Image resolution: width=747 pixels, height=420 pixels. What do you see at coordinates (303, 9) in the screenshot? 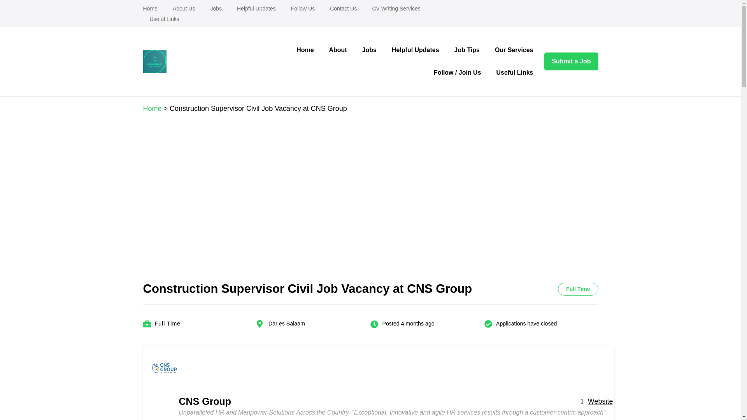
I see `Follow Us` at bounding box center [303, 9].